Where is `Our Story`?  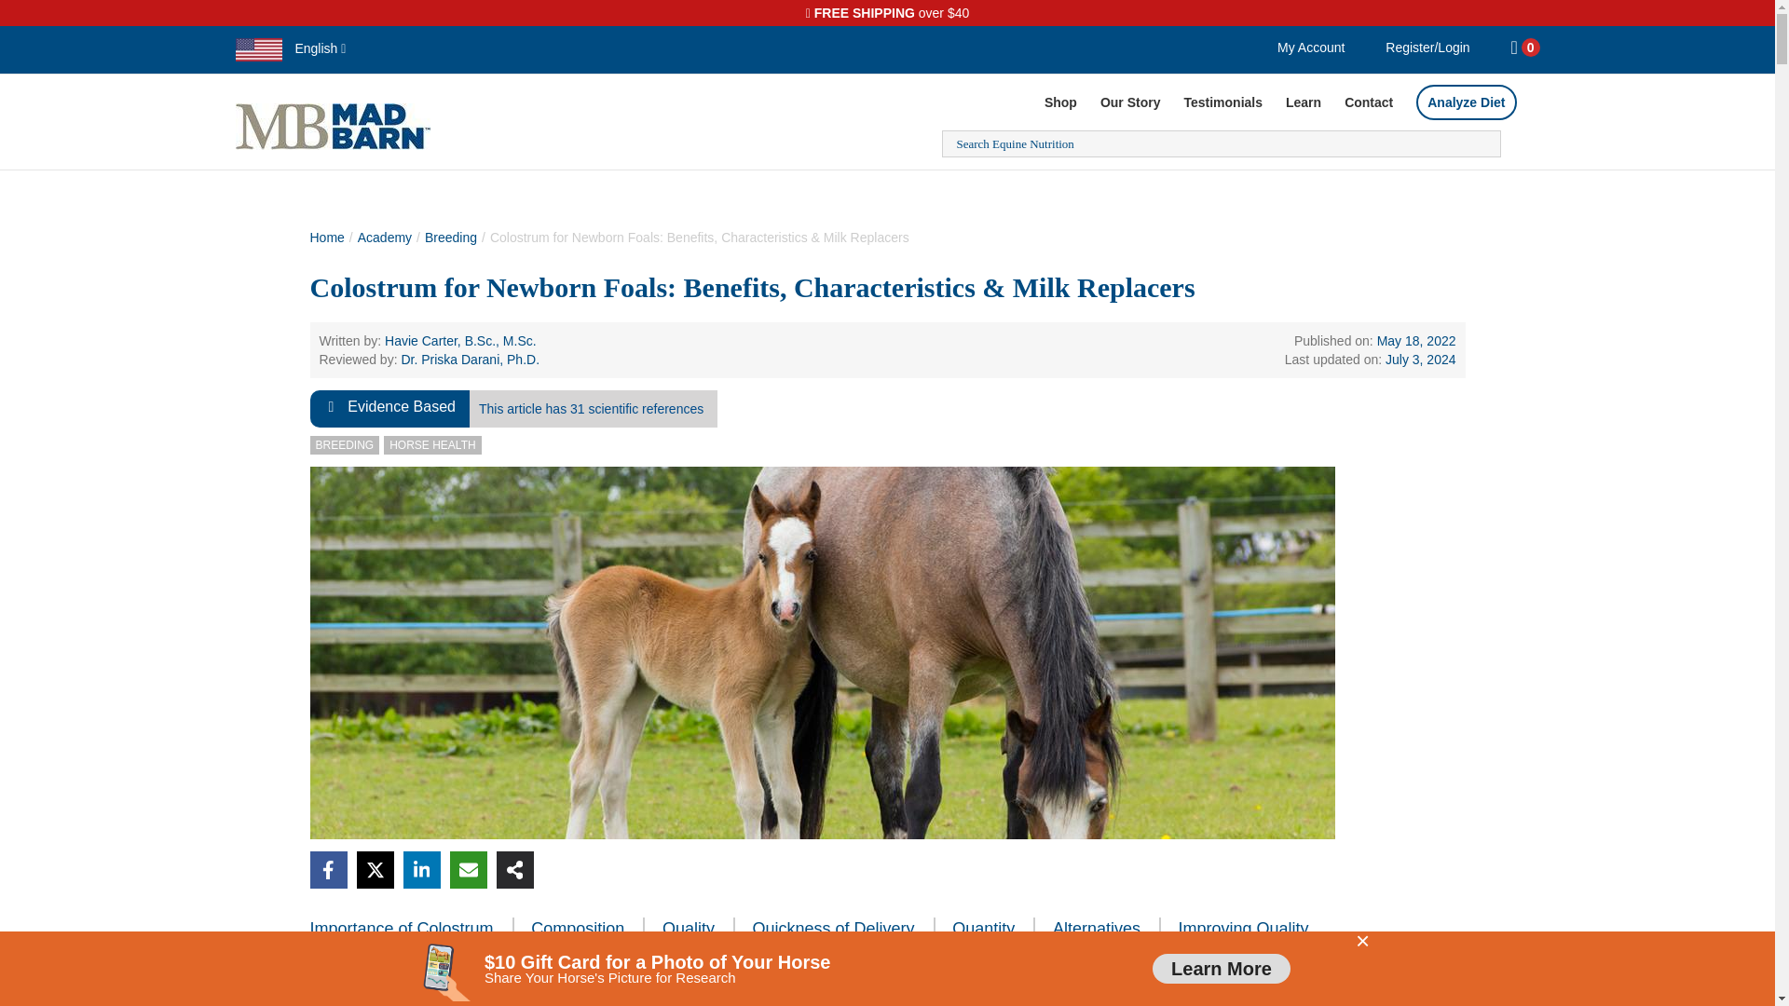 Our Story is located at coordinates (1130, 102).